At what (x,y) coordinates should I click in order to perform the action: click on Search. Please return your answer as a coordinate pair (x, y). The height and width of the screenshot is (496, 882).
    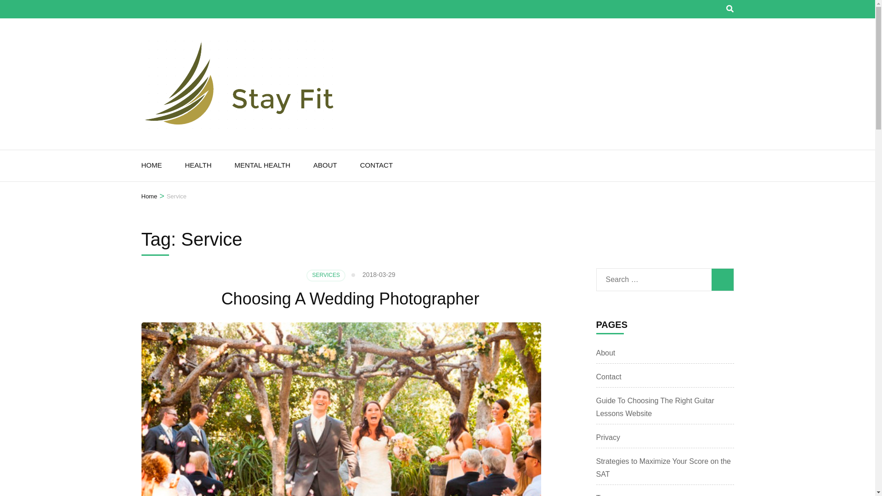
    Looking at the image, I should click on (722, 279).